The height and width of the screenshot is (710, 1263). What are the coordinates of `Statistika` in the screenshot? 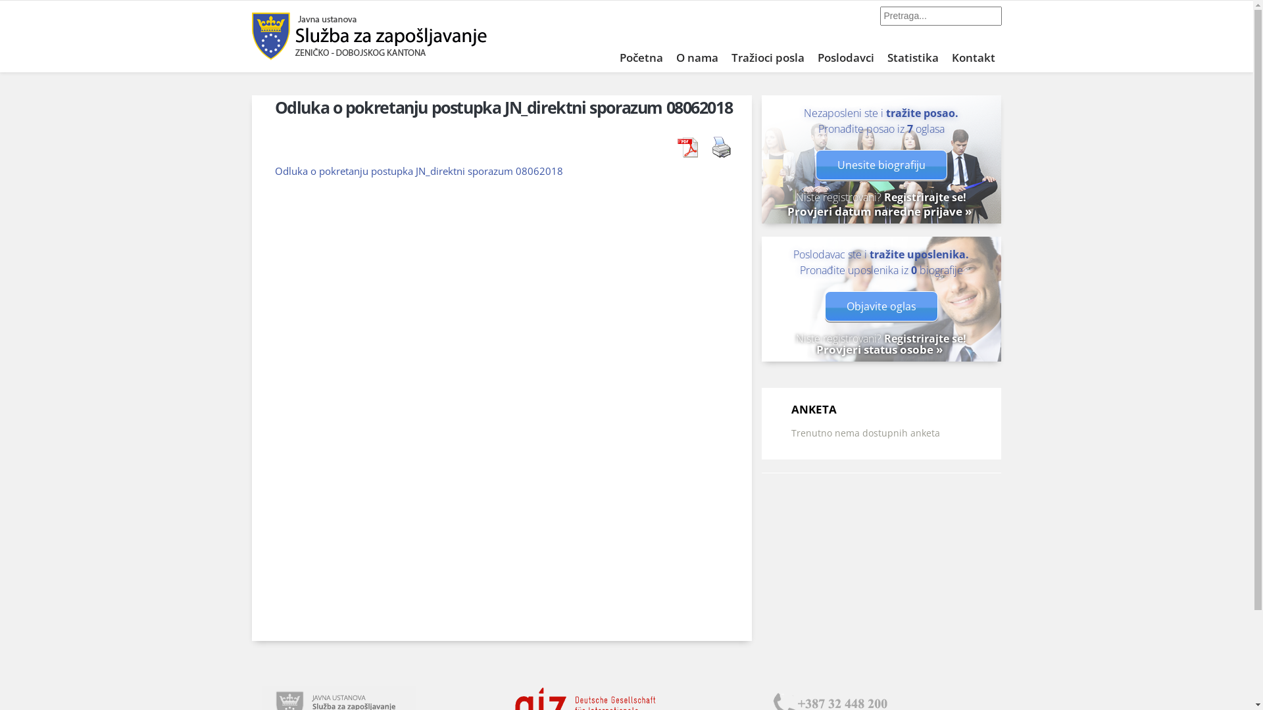 It's located at (912, 57).